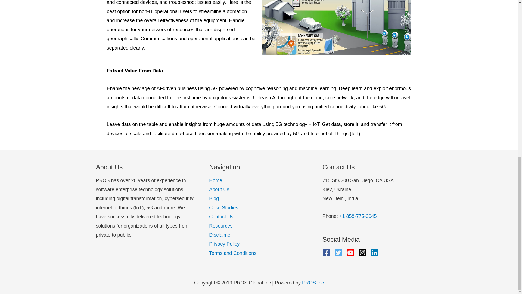 The width and height of the screenshot is (522, 294). Describe the element at coordinates (221, 217) in the screenshot. I see `Contact Us` at that location.